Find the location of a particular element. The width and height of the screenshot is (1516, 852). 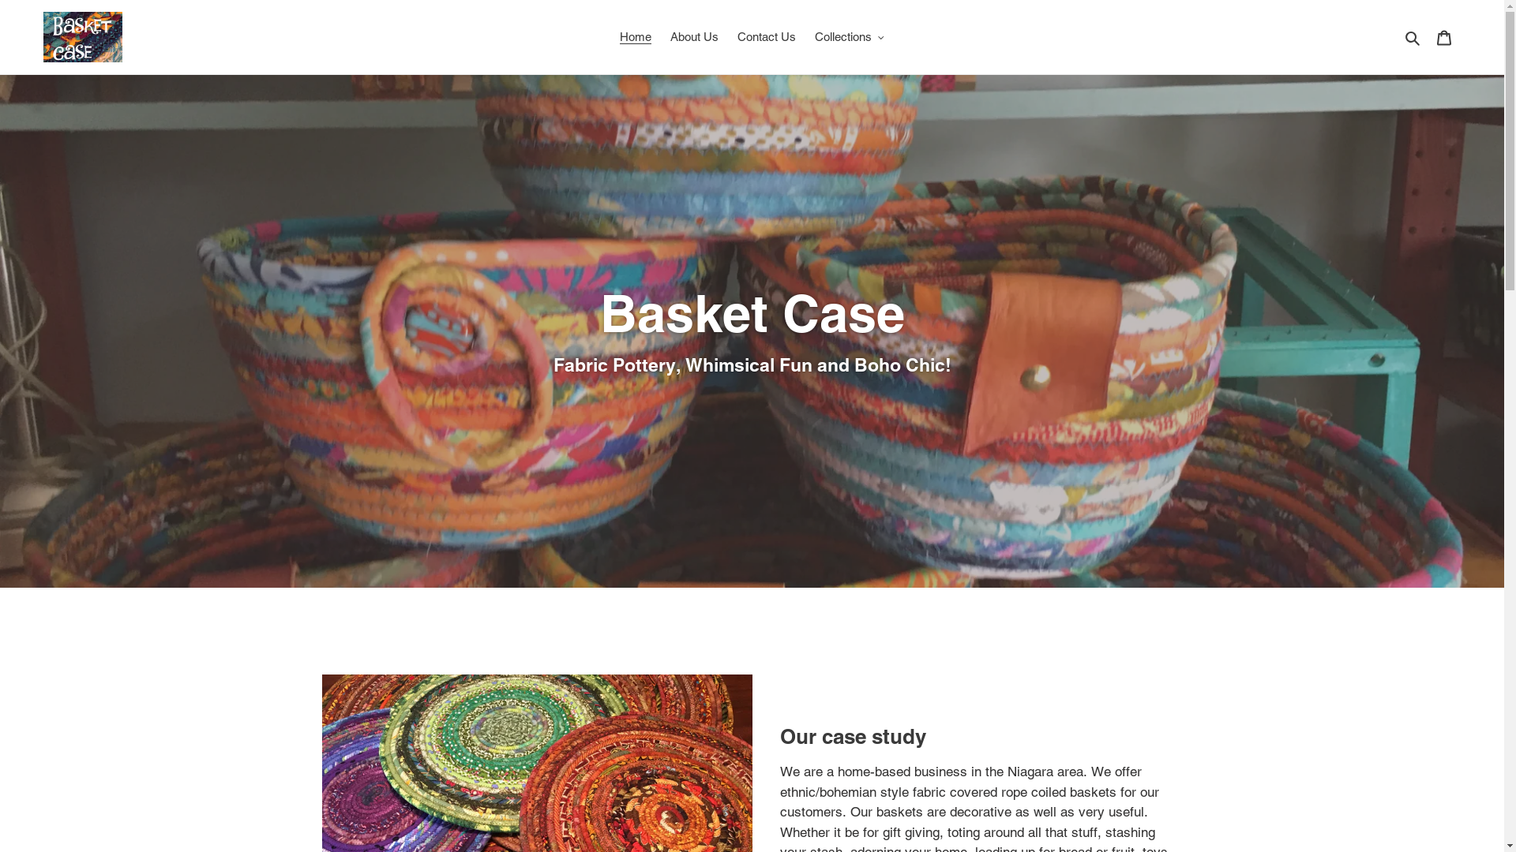

Cart is located at coordinates (1444, 38).